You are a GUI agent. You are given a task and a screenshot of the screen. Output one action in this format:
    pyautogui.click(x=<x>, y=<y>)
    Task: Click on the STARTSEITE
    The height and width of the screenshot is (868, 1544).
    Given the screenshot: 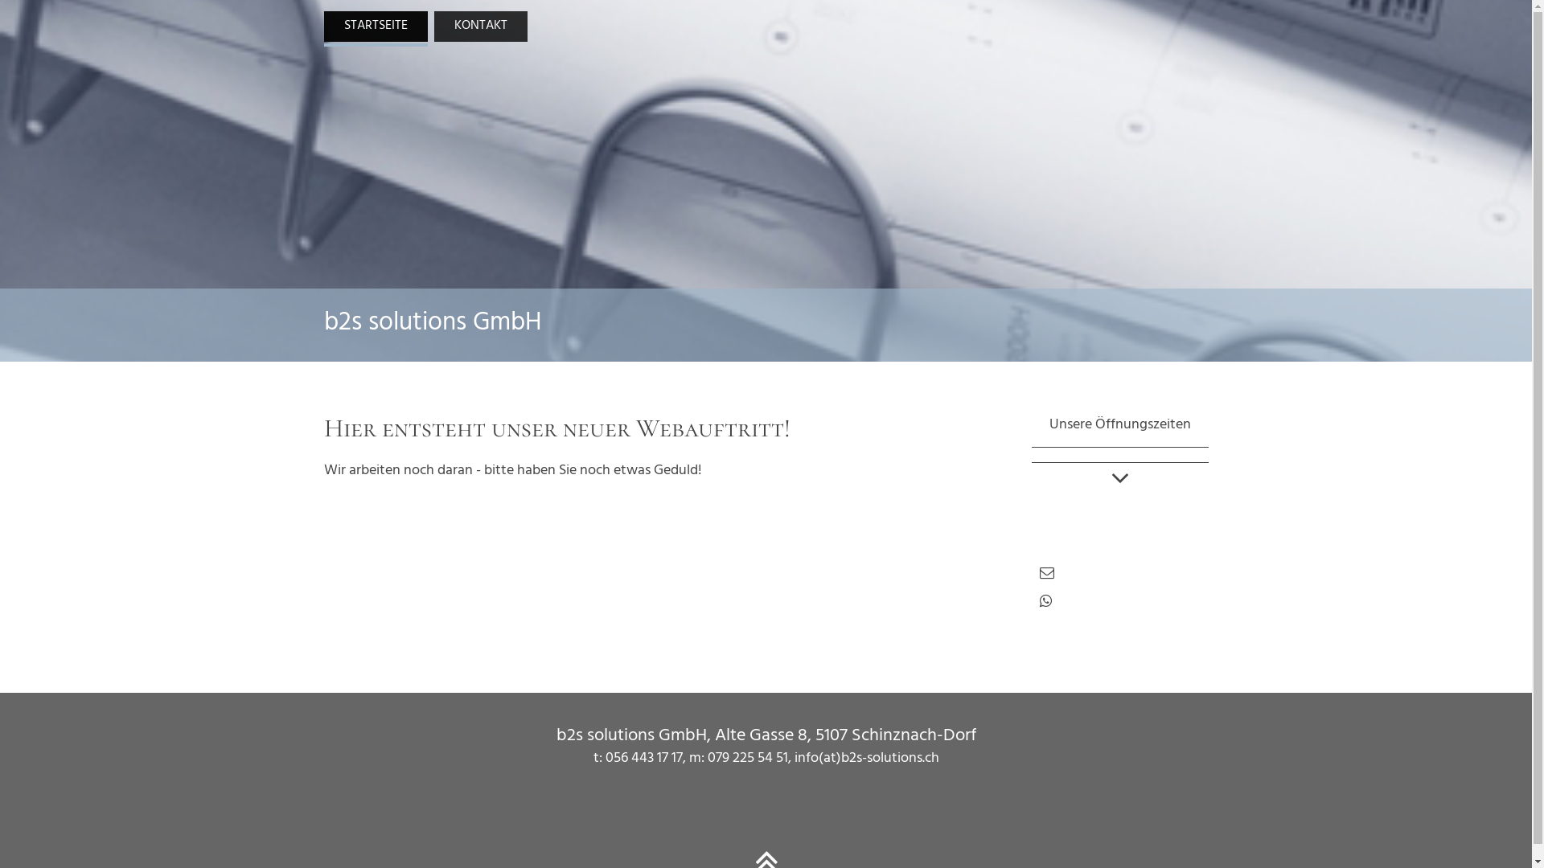 What is the action you would take?
    pyautogui.click(x=375, y=27)
    